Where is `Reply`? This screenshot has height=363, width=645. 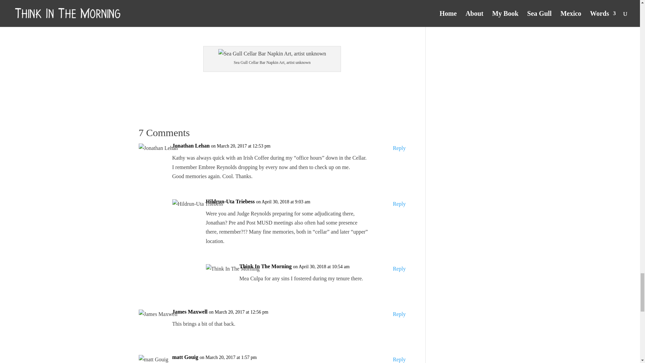
Reply is located at coordinates (399, 314).